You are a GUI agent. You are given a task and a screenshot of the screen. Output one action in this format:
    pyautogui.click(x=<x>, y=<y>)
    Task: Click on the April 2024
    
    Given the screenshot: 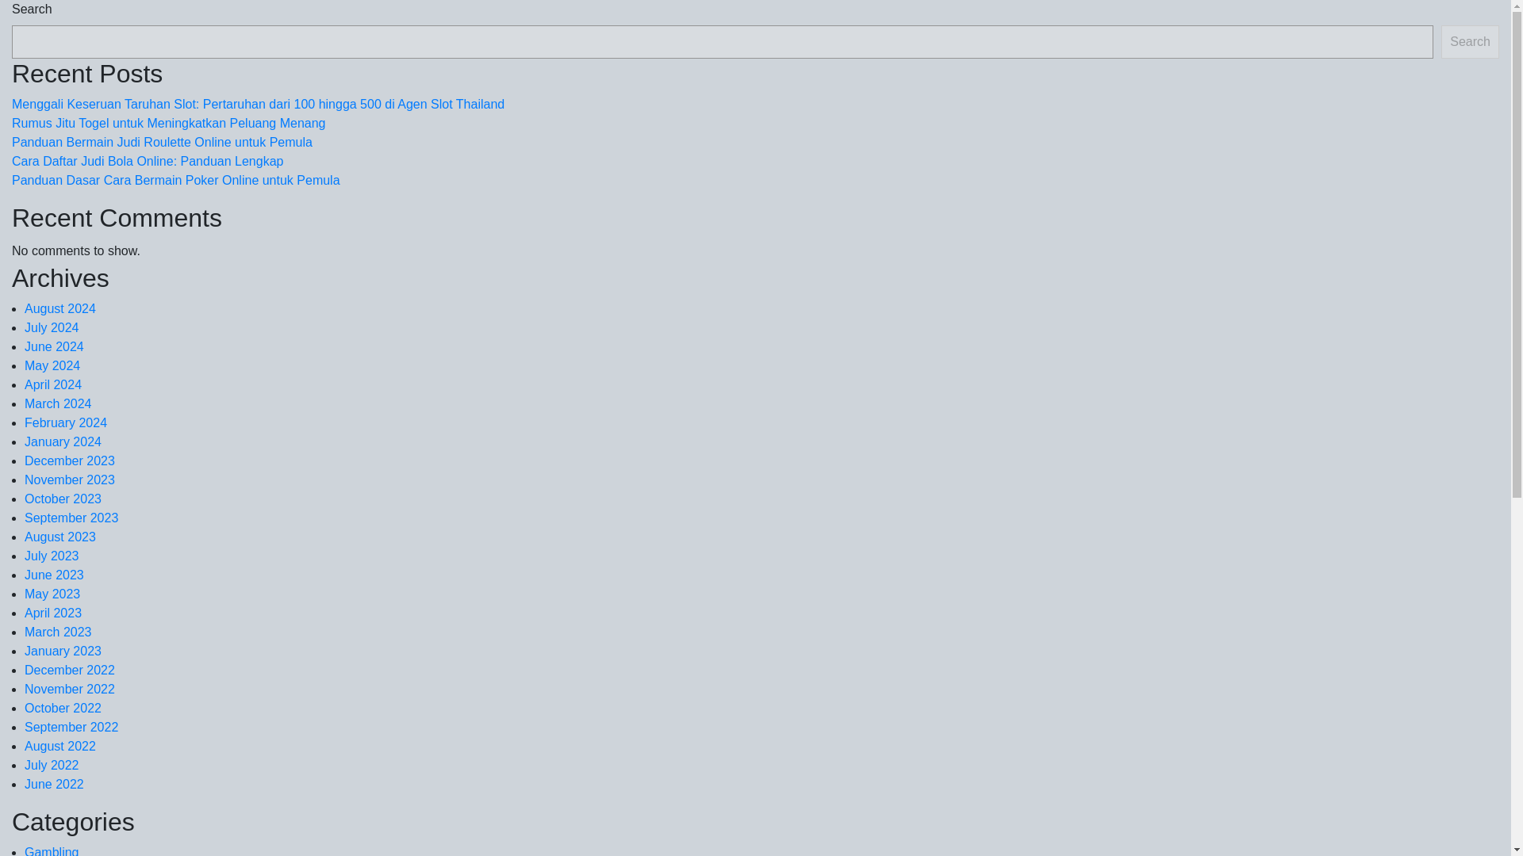 What is the action you would take?
    pyautogui.click(x=52, y=384)
    